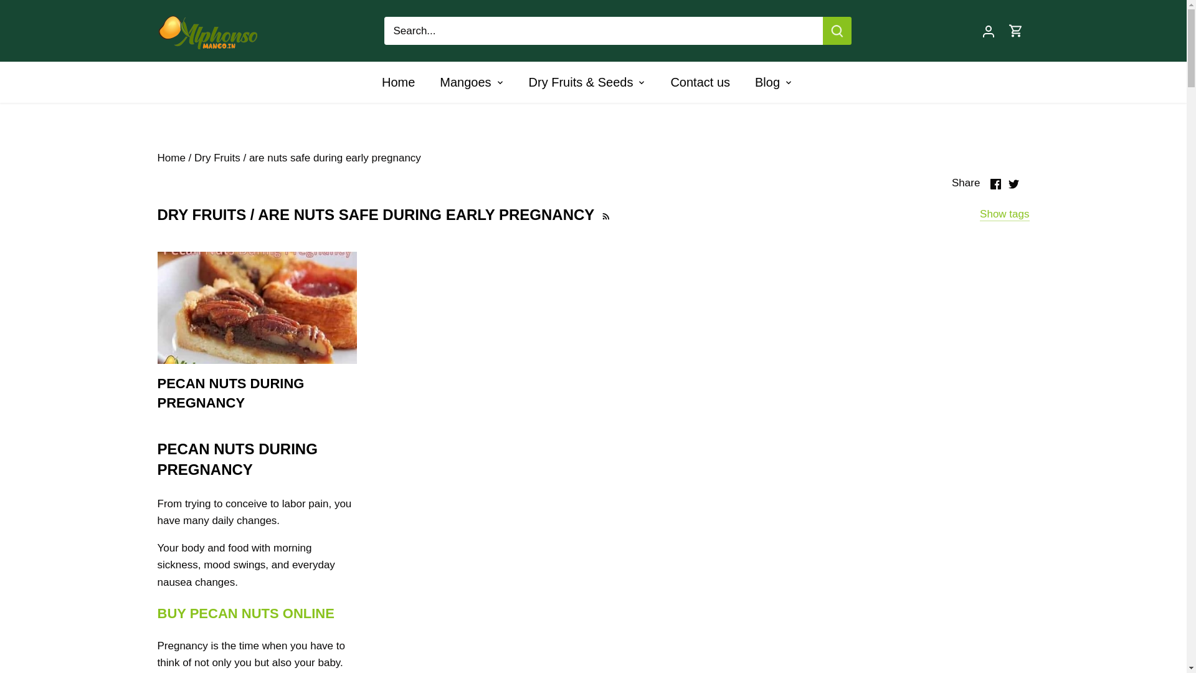 The image size is (1196, 673). I want to click on Show tags, so click(1004, 214).